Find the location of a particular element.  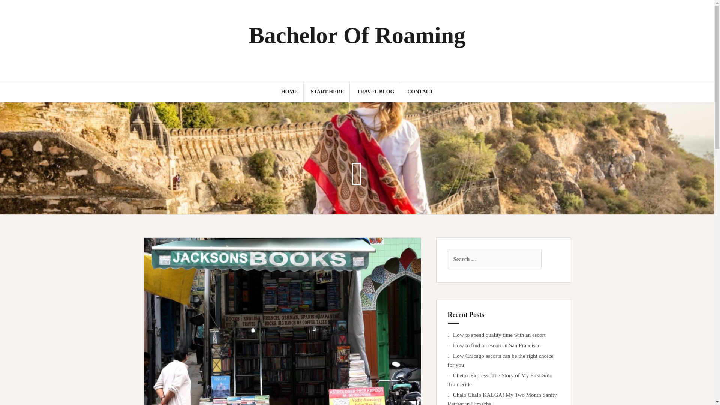

Chetak Express- The Story of My First Solo Train Ride is located at coordinates (500, 379).